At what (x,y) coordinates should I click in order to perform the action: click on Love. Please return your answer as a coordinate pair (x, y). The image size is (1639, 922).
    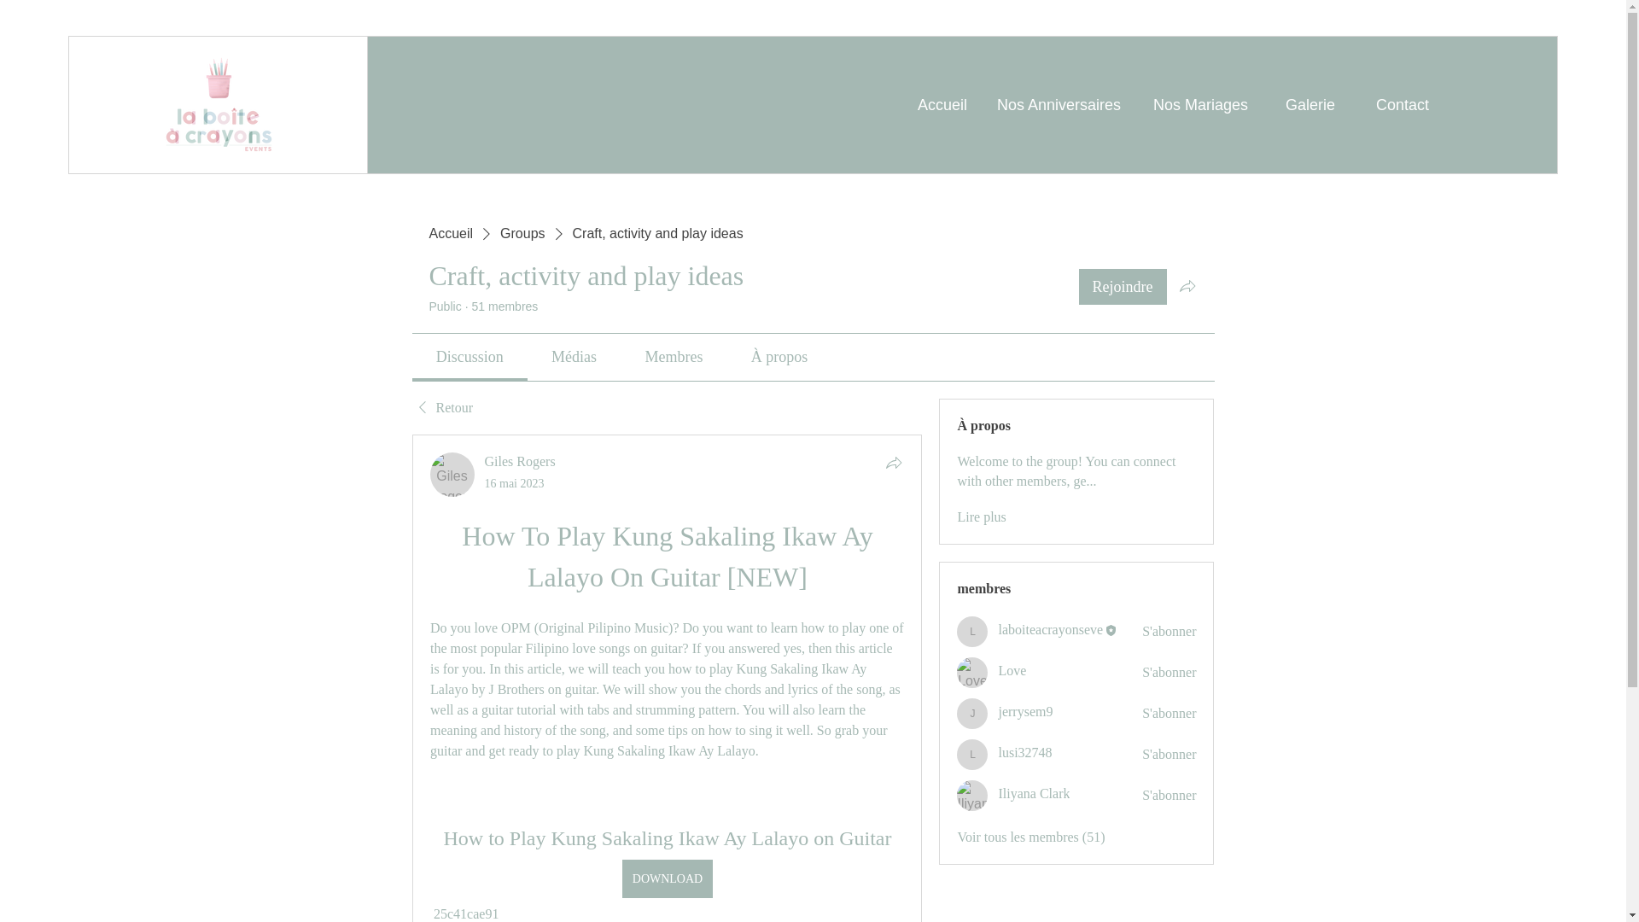
    Looking at the image, I should click on (972, 673).